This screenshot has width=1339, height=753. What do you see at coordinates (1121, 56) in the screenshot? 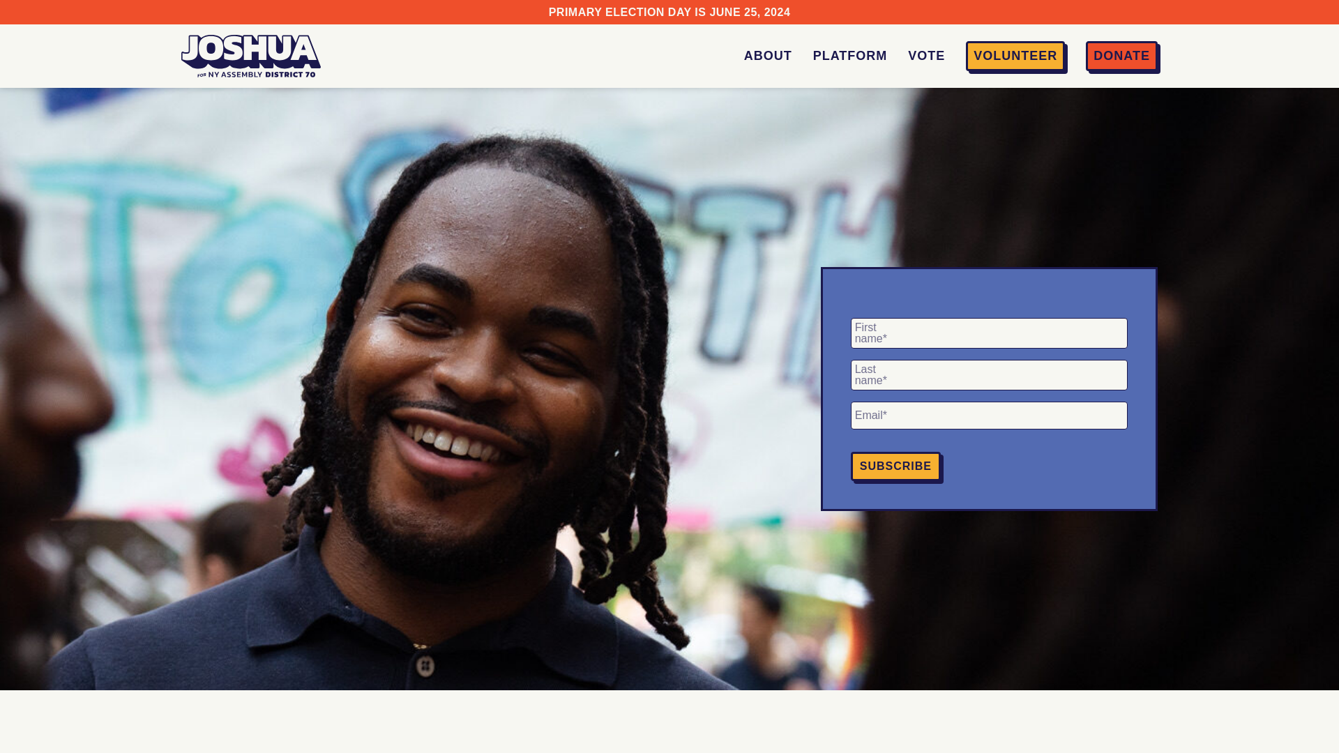
I see `DONATE` at bounding box center [1121, 56].